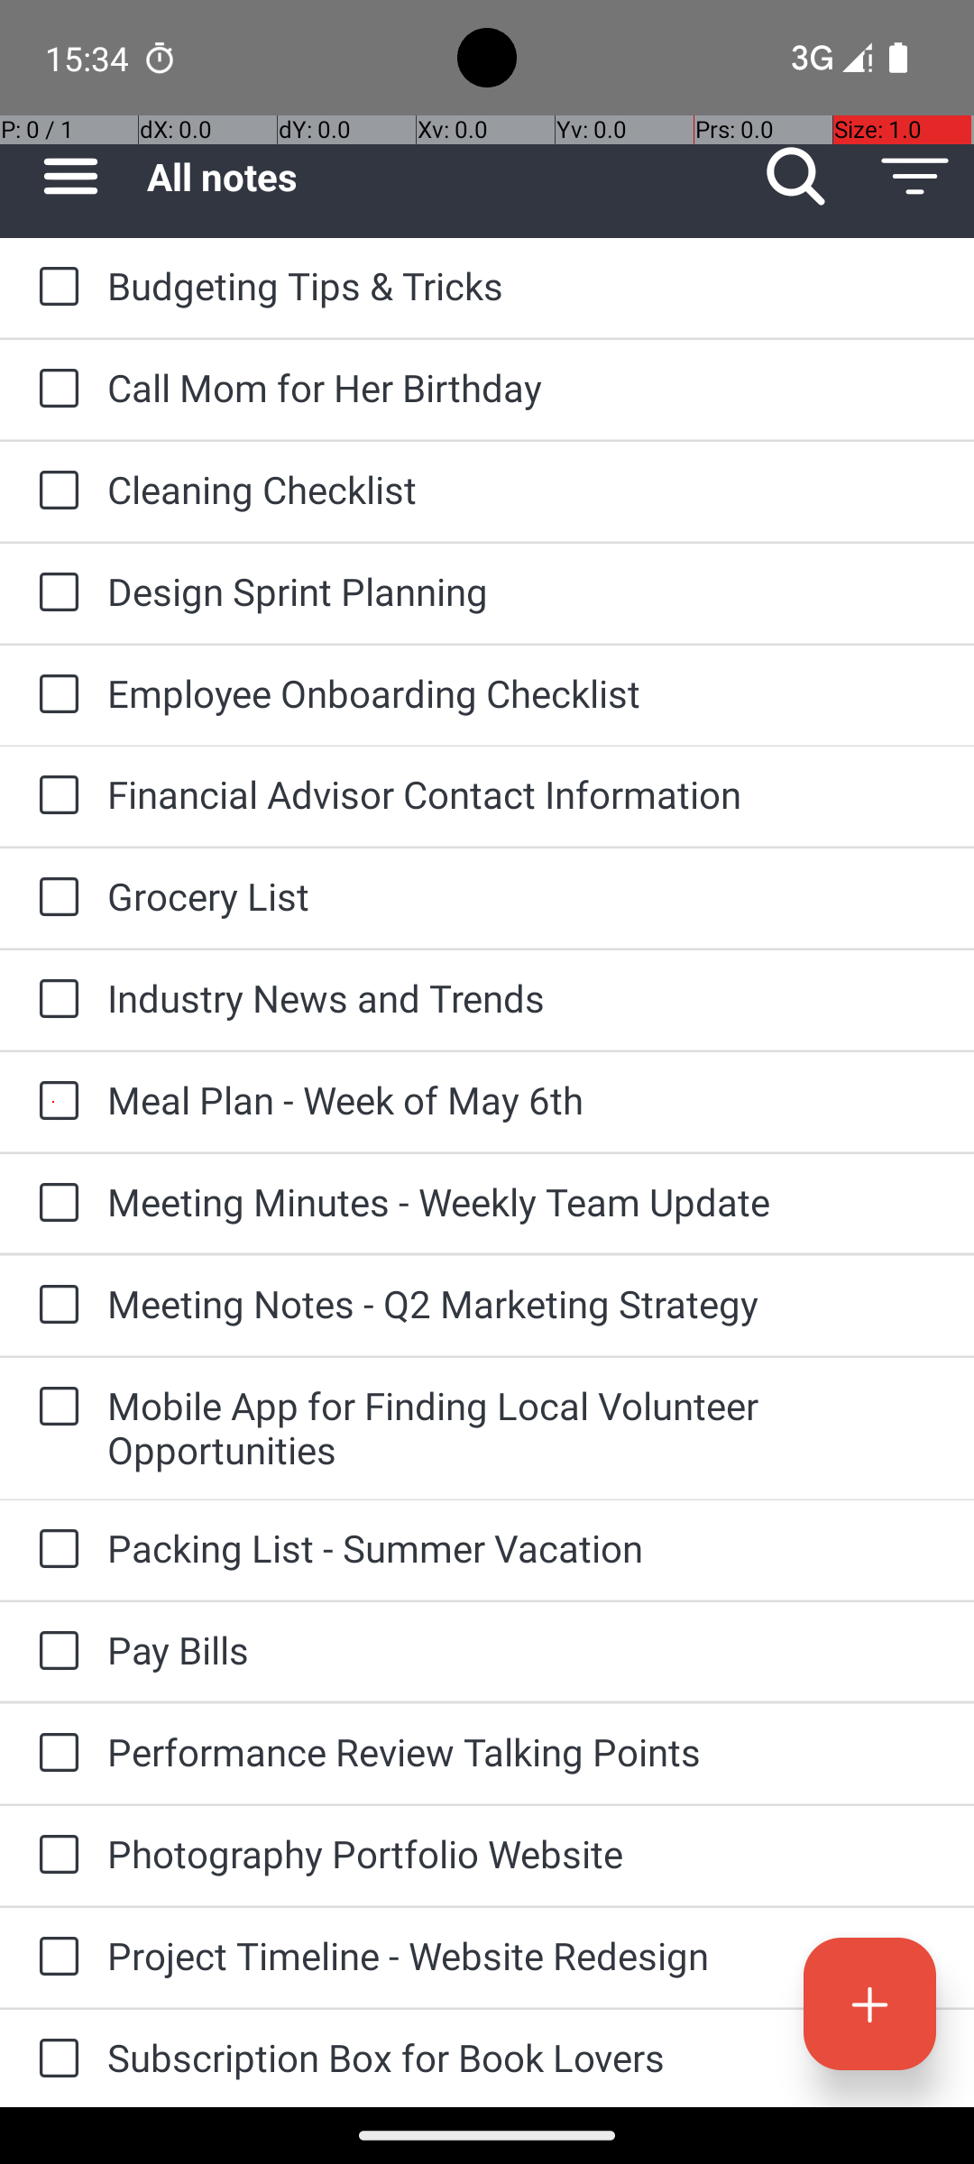  I want to click on Performance Review Talking Points, so click(523, 1751).